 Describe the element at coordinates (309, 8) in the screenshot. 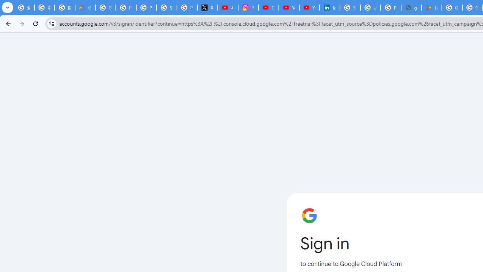

I see `YouTube Culture & Trends - YouTube Top 10, 2021` at that location.